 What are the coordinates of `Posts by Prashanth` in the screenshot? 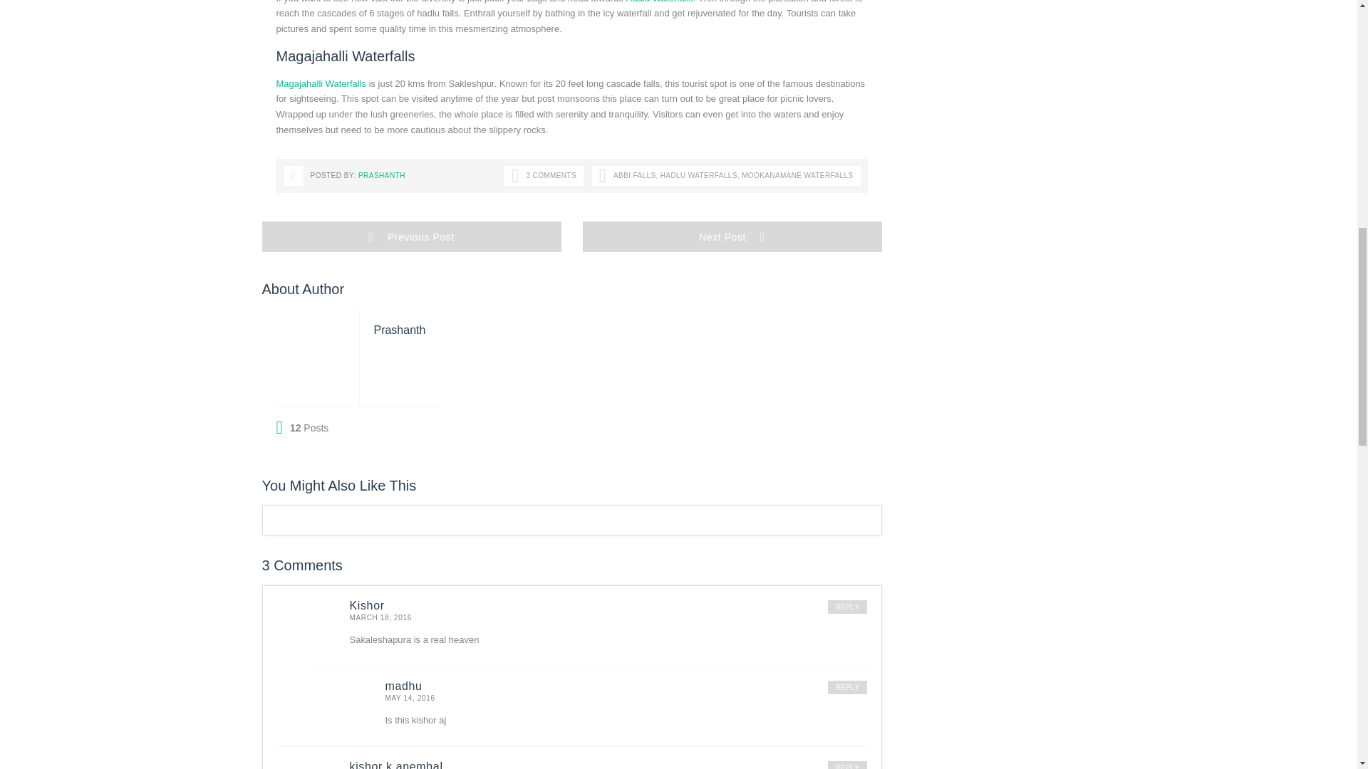 It's located at (399, 329).